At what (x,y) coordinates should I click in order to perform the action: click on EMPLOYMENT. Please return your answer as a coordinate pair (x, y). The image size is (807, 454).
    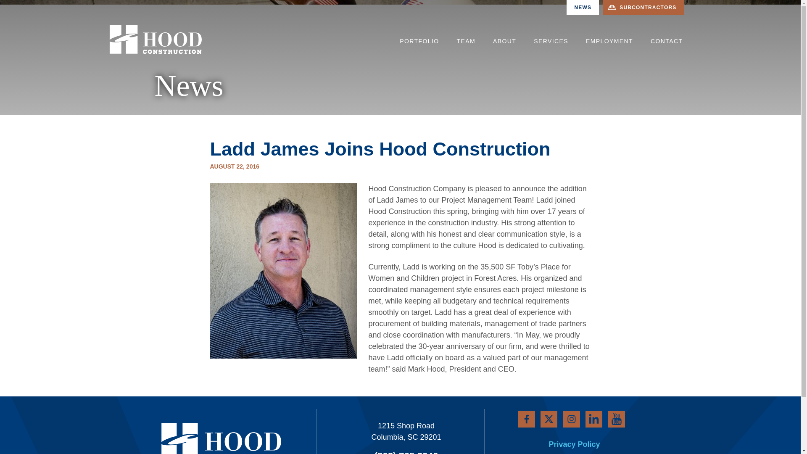
    Looking at the image, I should click on (609, 40).